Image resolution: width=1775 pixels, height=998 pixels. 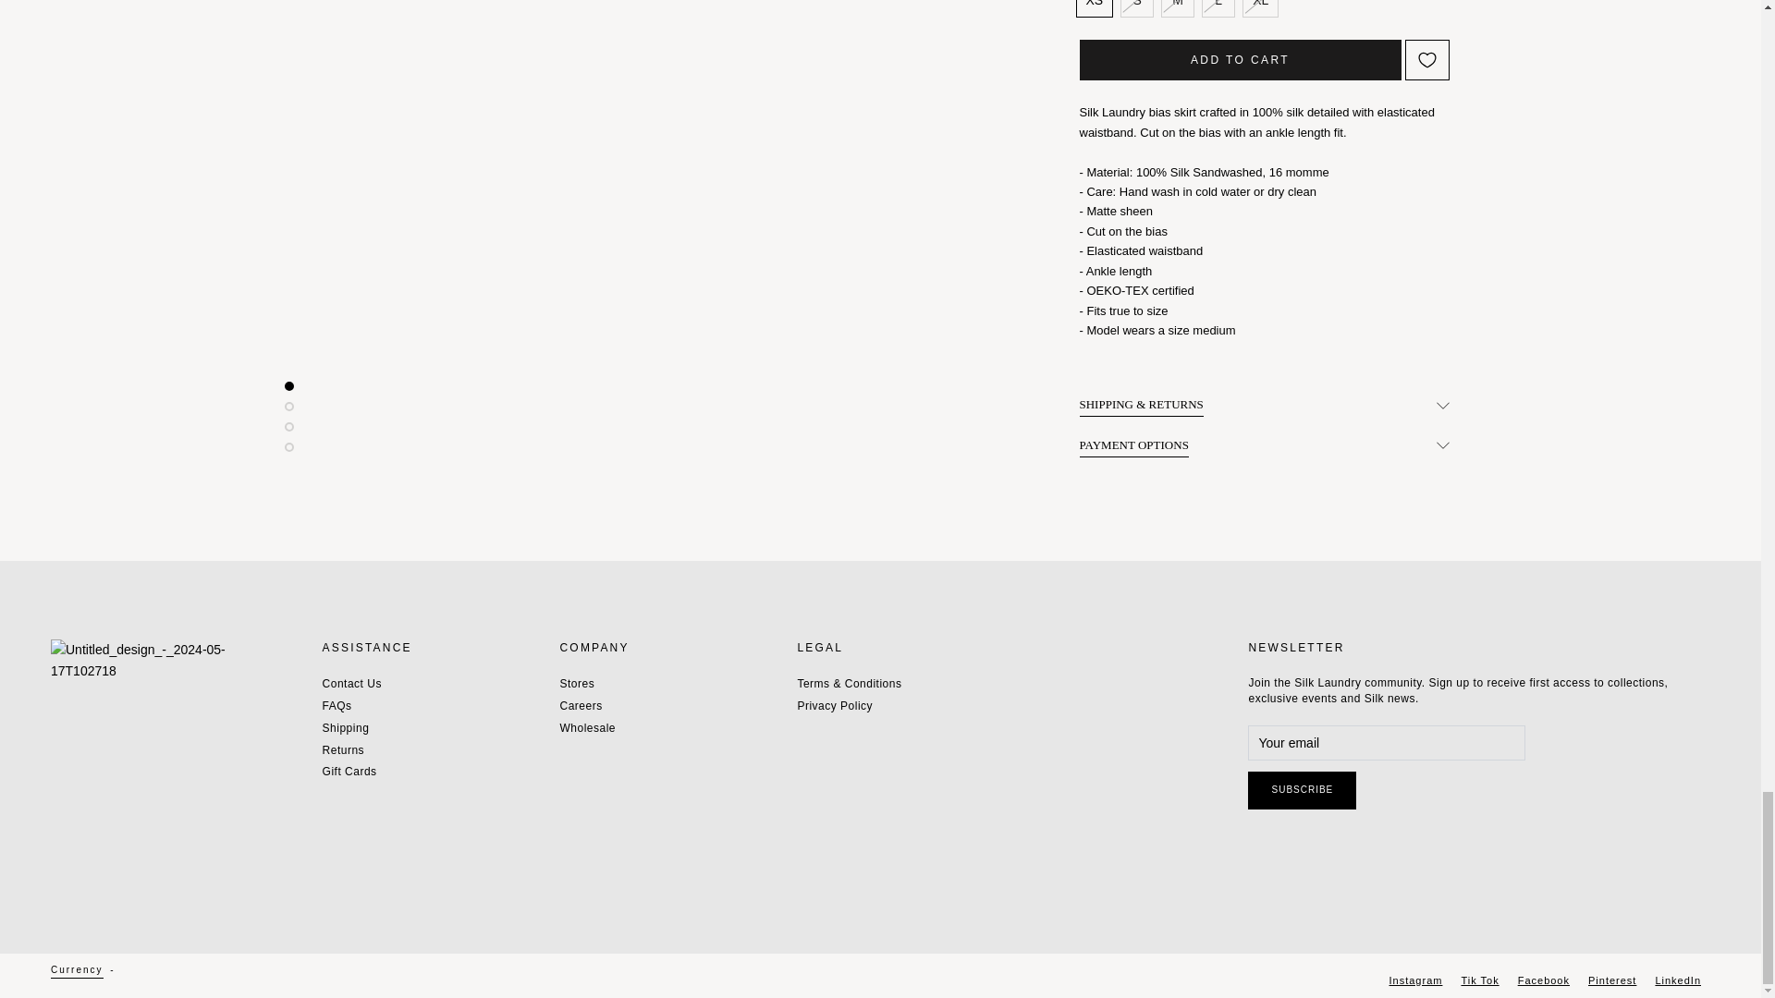 I want to click on Privacy Policy, so click(x=853, y=706).